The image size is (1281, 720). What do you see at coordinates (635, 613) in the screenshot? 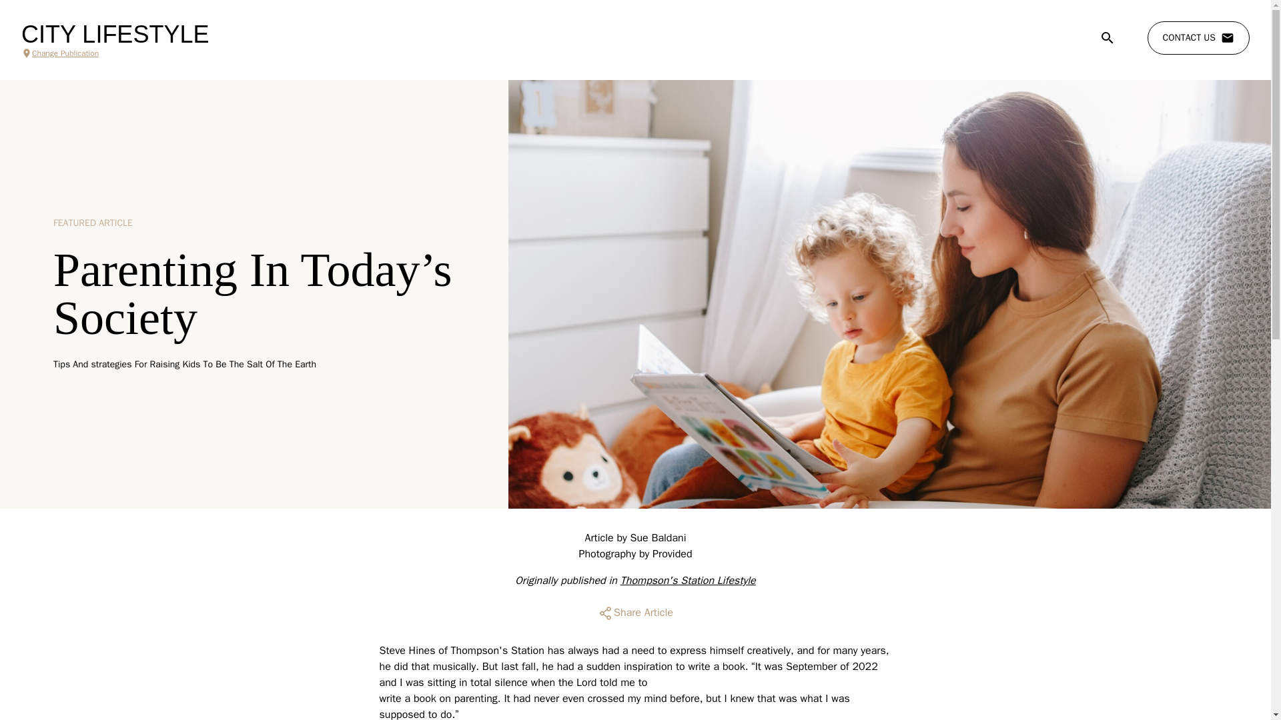
I see `Share Article` at bounding box center [635, 613].